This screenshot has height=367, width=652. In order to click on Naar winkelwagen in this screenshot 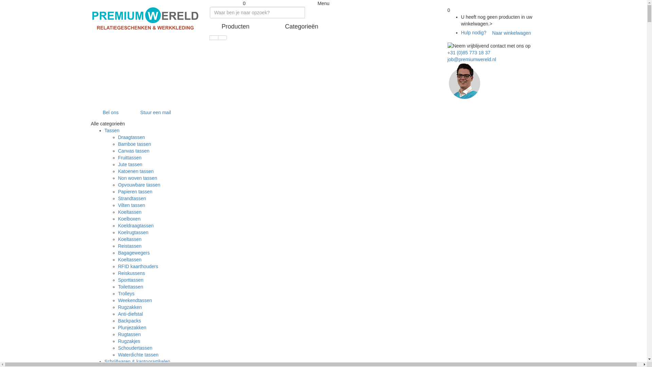, I will do `click(511, 33)`.